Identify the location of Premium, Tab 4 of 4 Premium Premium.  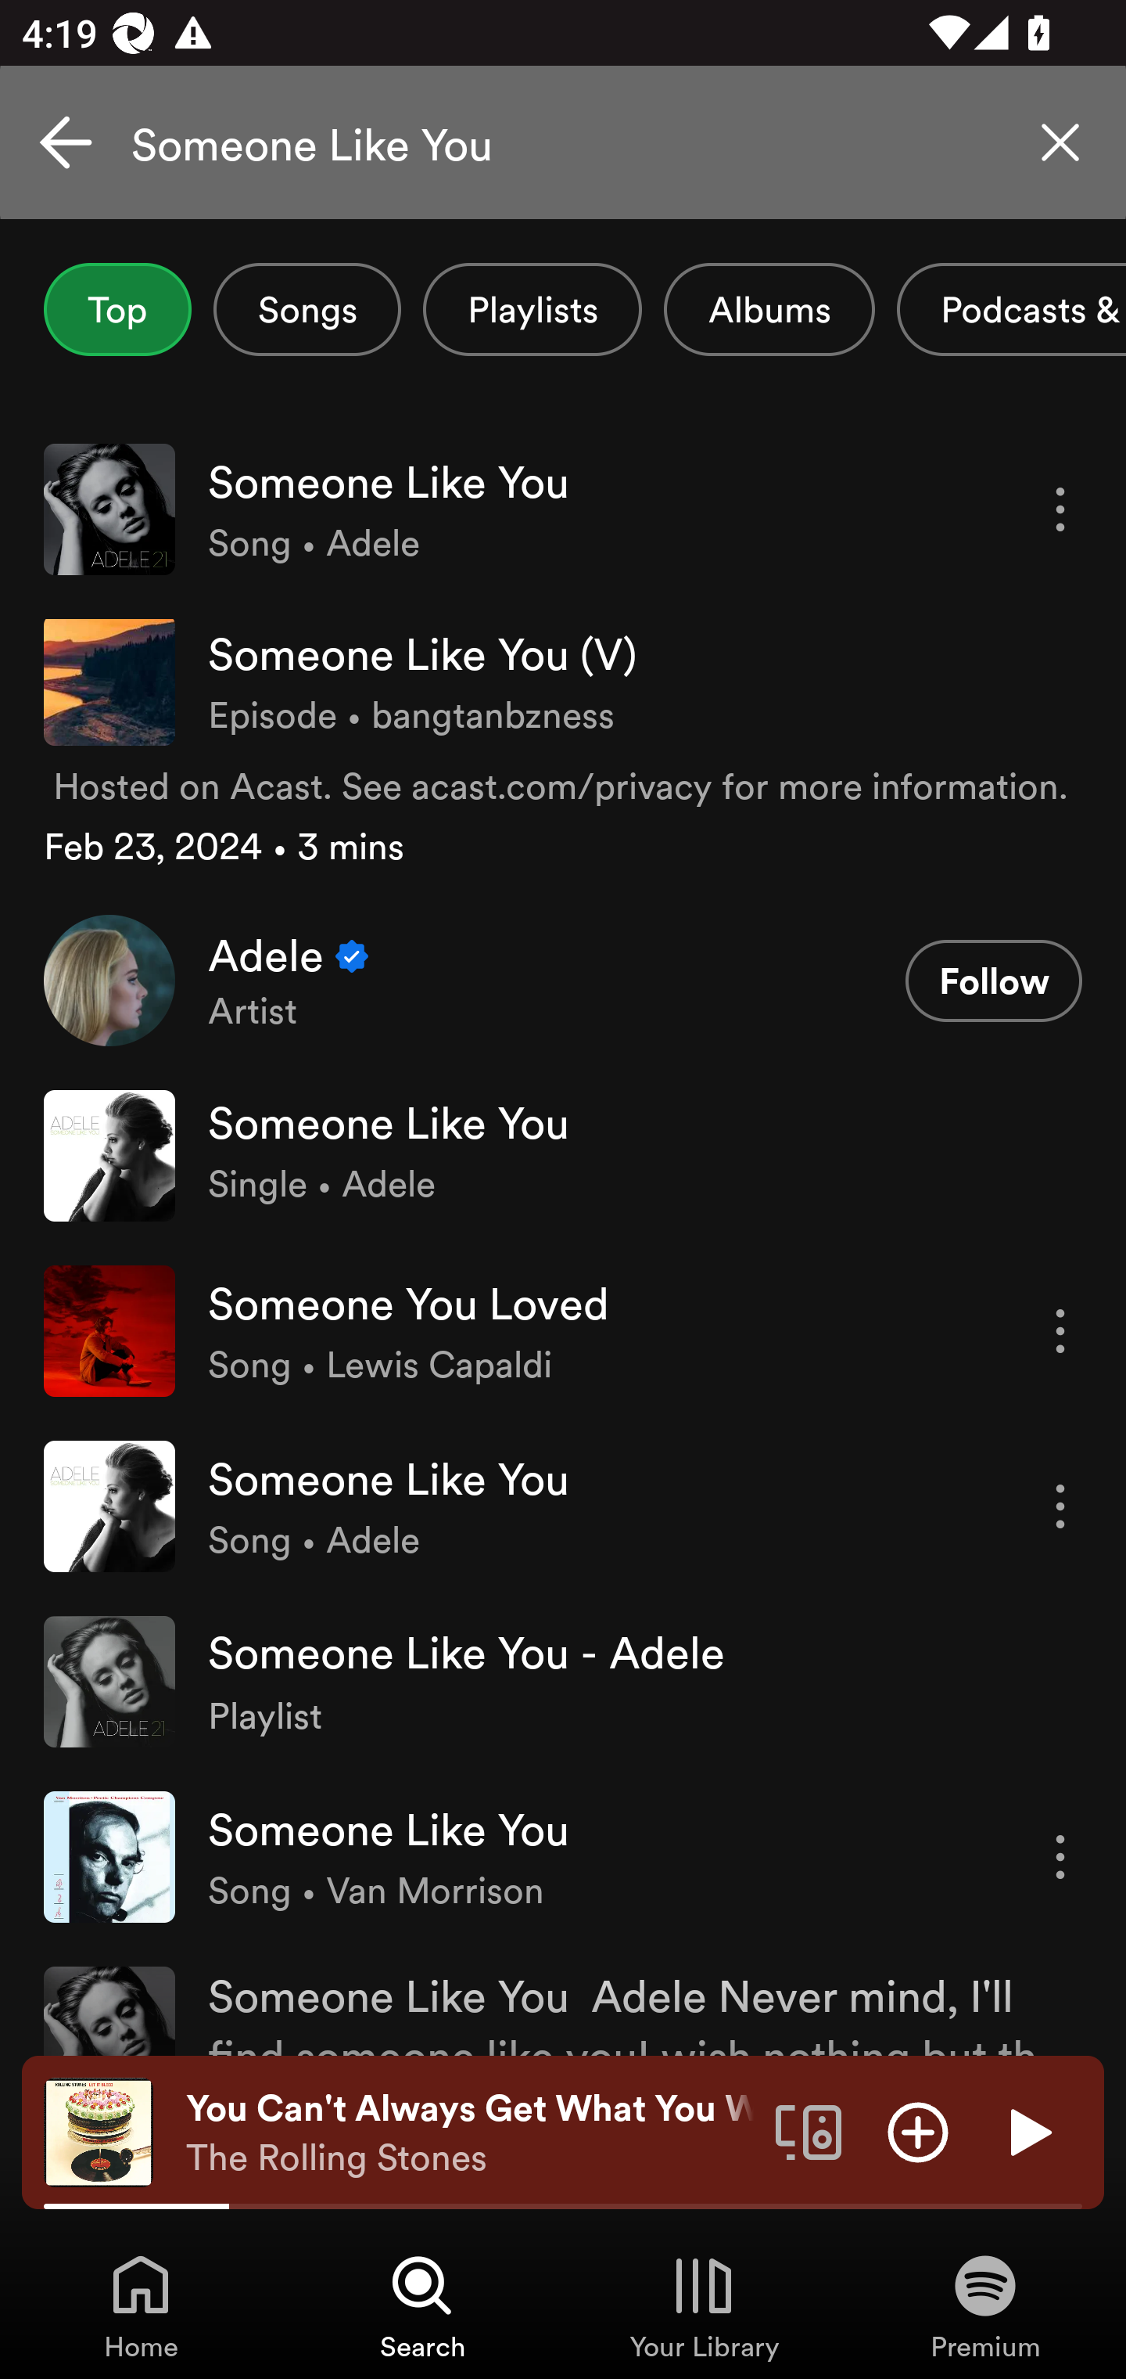
(985, 2305).